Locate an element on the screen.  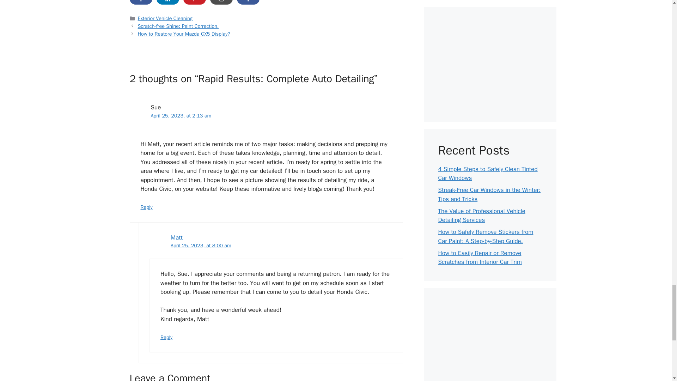
How to Restore Your Mazda CX5 Display? is located at coordinates (184, 34).